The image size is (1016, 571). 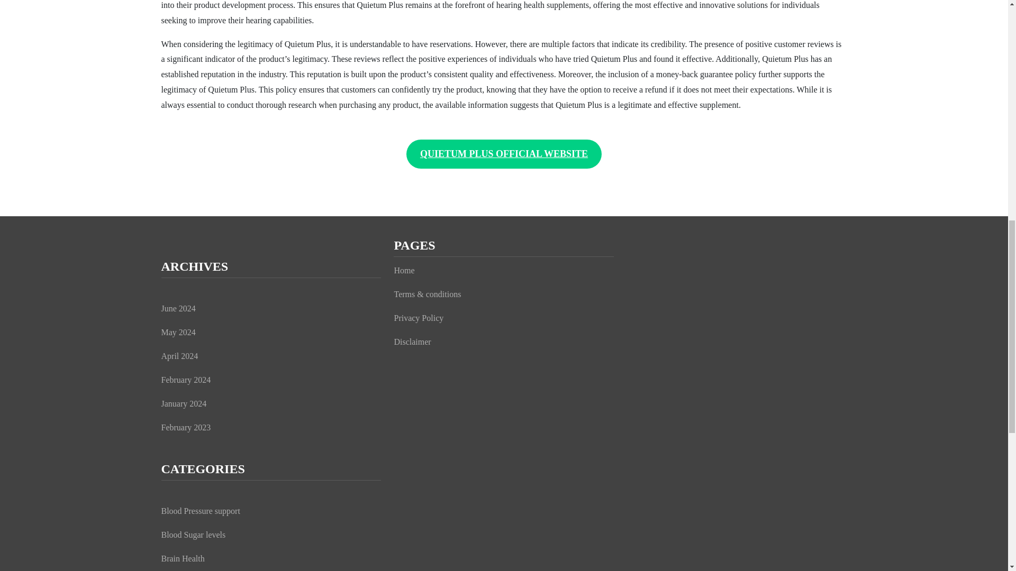 I want to click on April 2024, so click(x=179, y=356).